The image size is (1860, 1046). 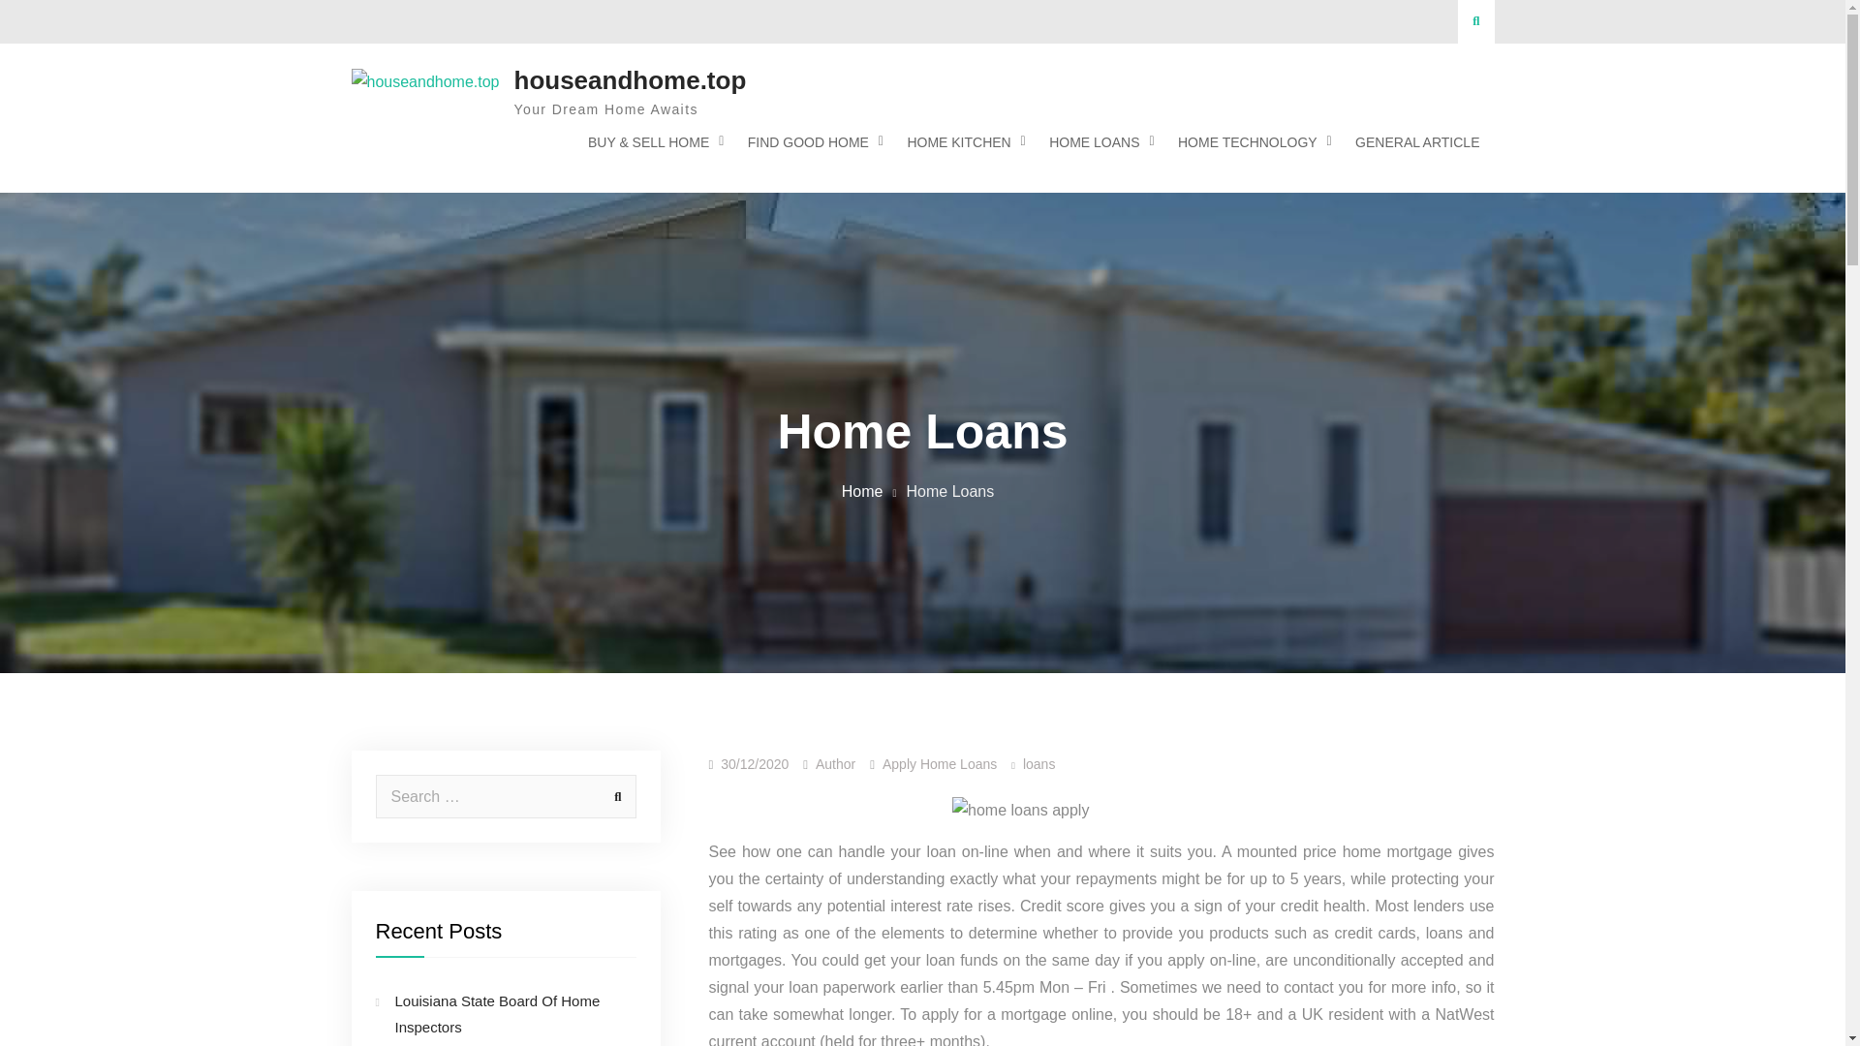 I want to click on HOME LOANS, so click(x=1097, y=141).